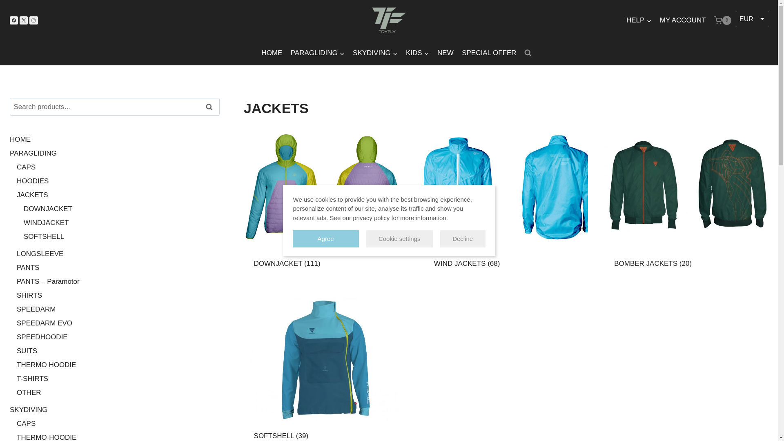  Describe the element at coordinates (639, 20) in the screenshot. I see `HELP` at that location.